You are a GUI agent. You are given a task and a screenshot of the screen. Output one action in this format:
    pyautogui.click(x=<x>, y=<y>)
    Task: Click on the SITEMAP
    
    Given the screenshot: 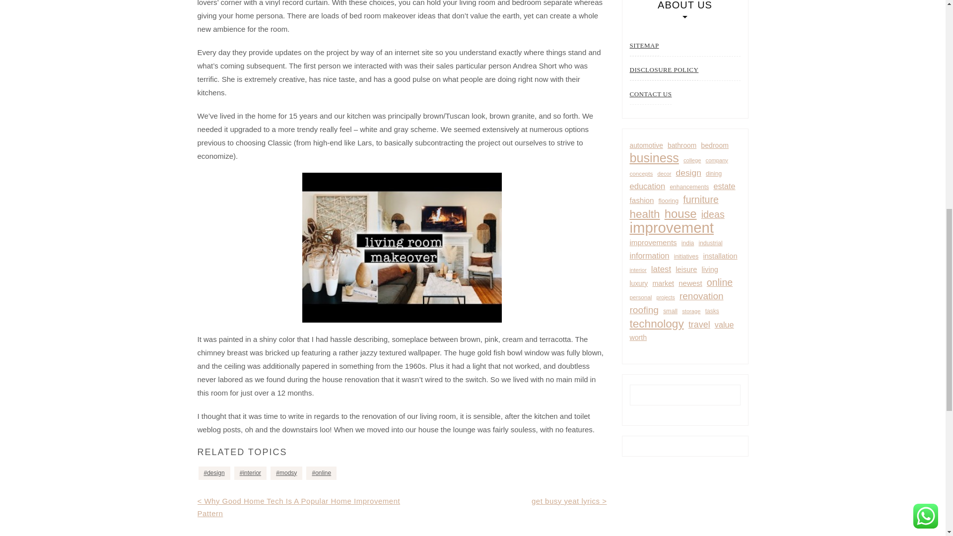 What is the action you would take?
    pyautogui.click(x=643, y=46)
    